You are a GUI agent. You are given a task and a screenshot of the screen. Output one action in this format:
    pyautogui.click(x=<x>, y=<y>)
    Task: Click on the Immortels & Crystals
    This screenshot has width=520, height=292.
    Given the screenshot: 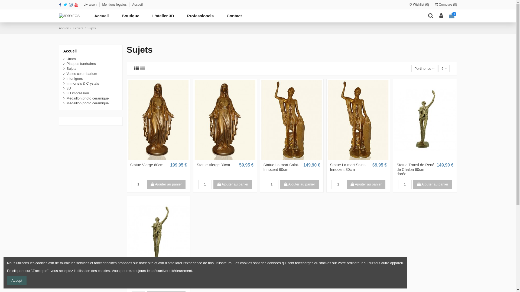 What is the action you would take?
    pyautogui.click(x=81, y=84)
    